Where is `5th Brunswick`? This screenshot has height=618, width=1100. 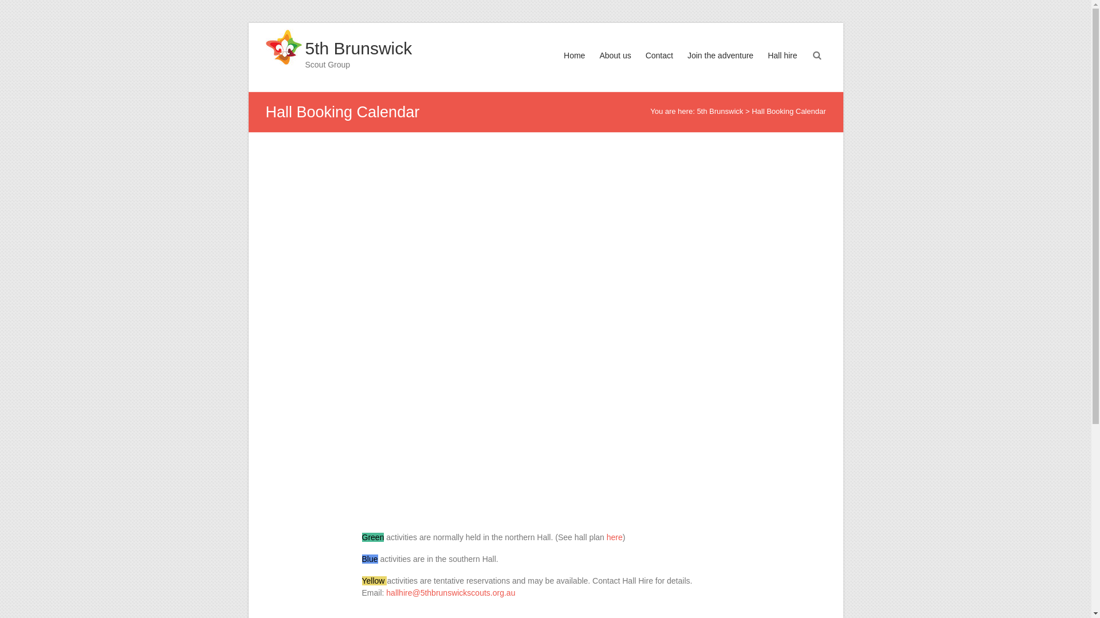
5th Brunswick is located at coordinates (359, 48).